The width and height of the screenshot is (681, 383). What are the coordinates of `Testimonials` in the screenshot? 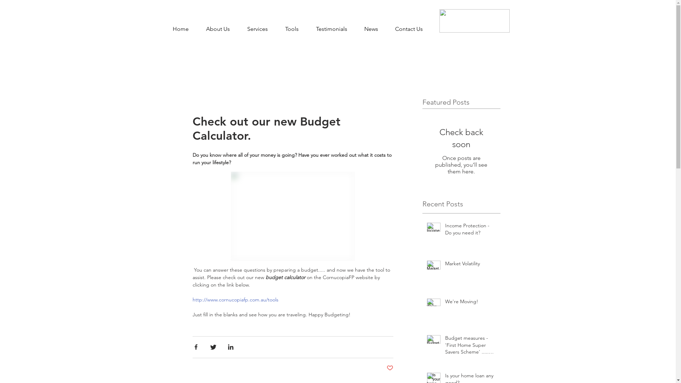 It's located at (331, 29).